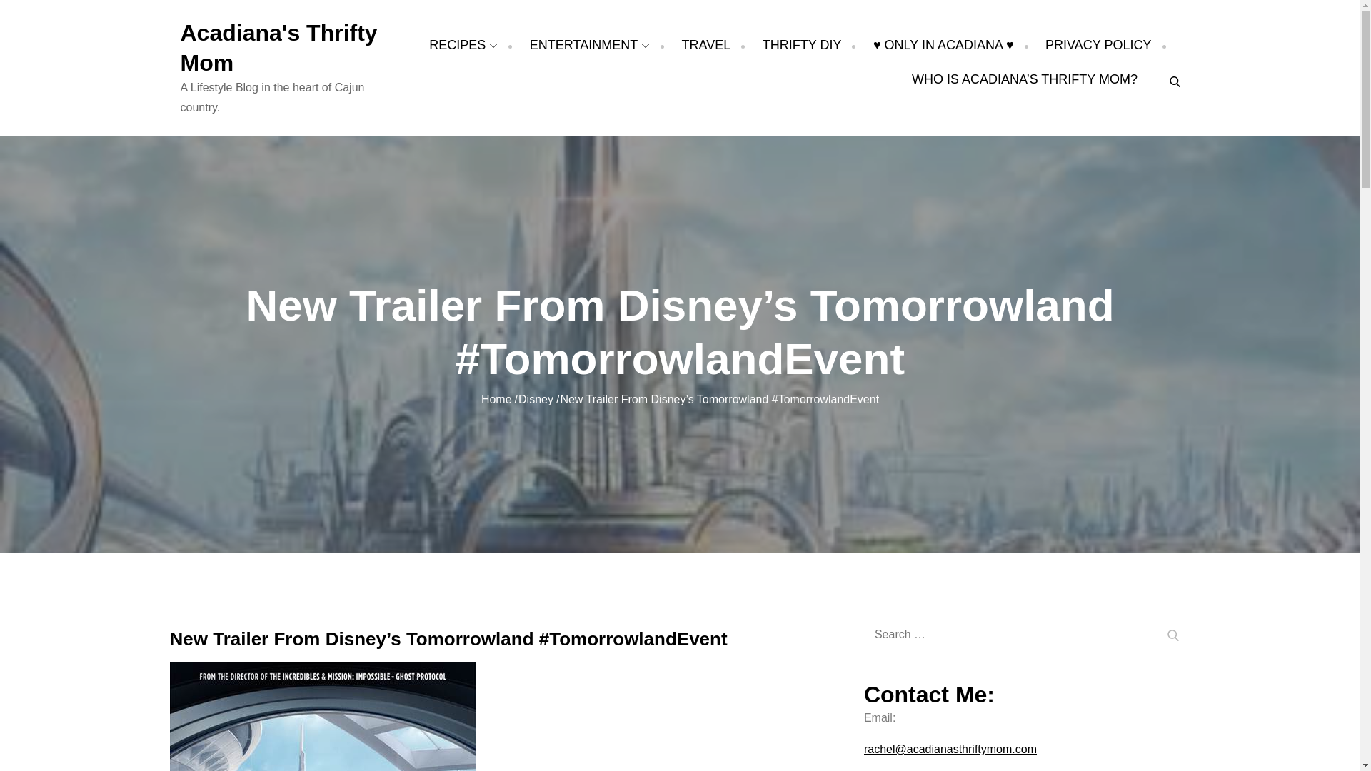 The height and width of the screenshot is (771, 1371). What do you see at coordinates (463, 44) in the screenshot?
I see `RECIPES` at bounding box center [463, 44].